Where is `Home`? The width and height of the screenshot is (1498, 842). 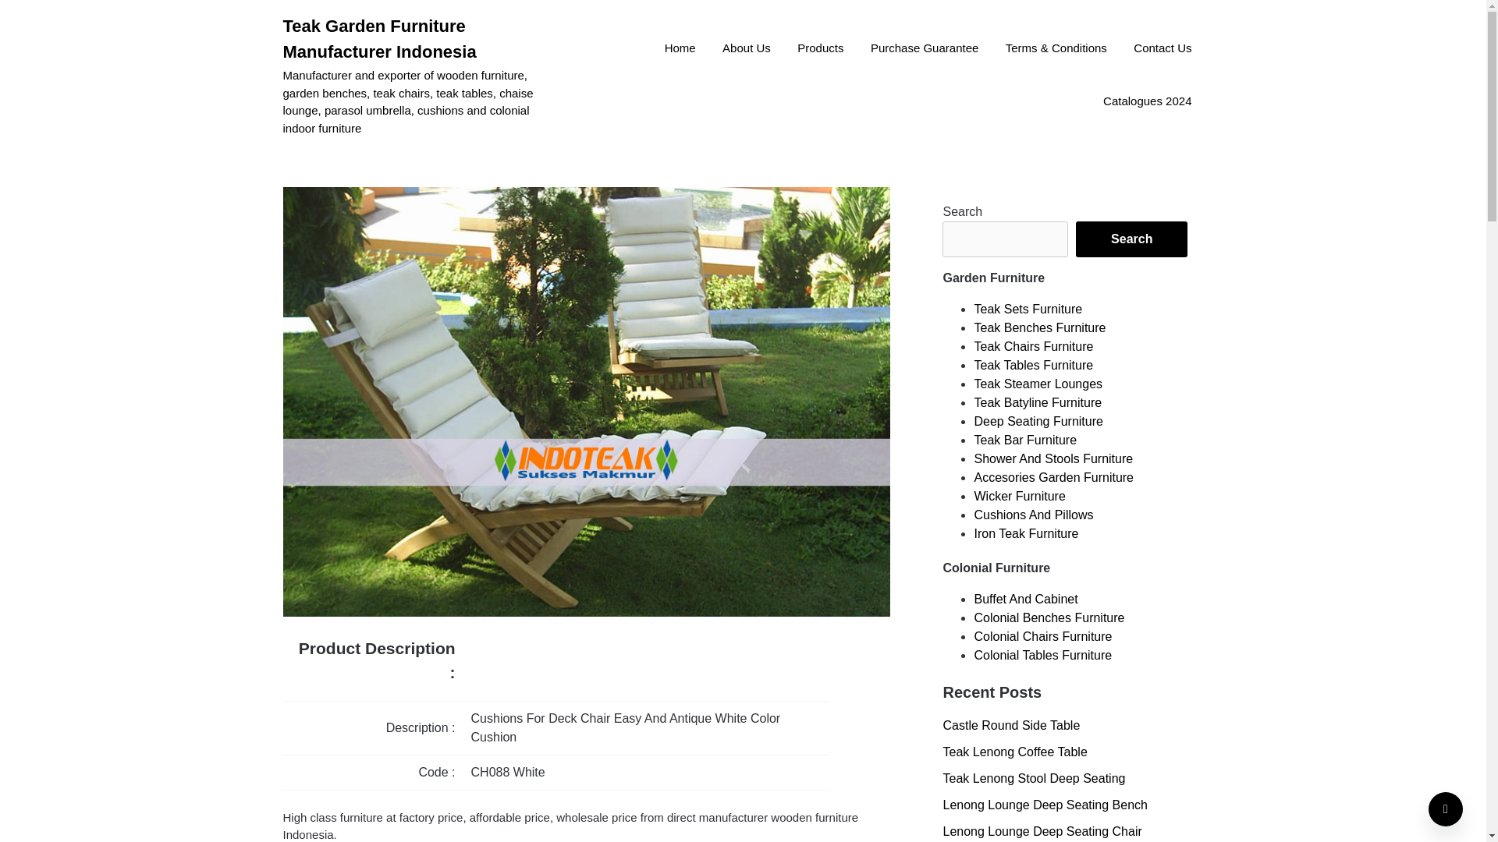 Home is located at coordinates (680, 49).